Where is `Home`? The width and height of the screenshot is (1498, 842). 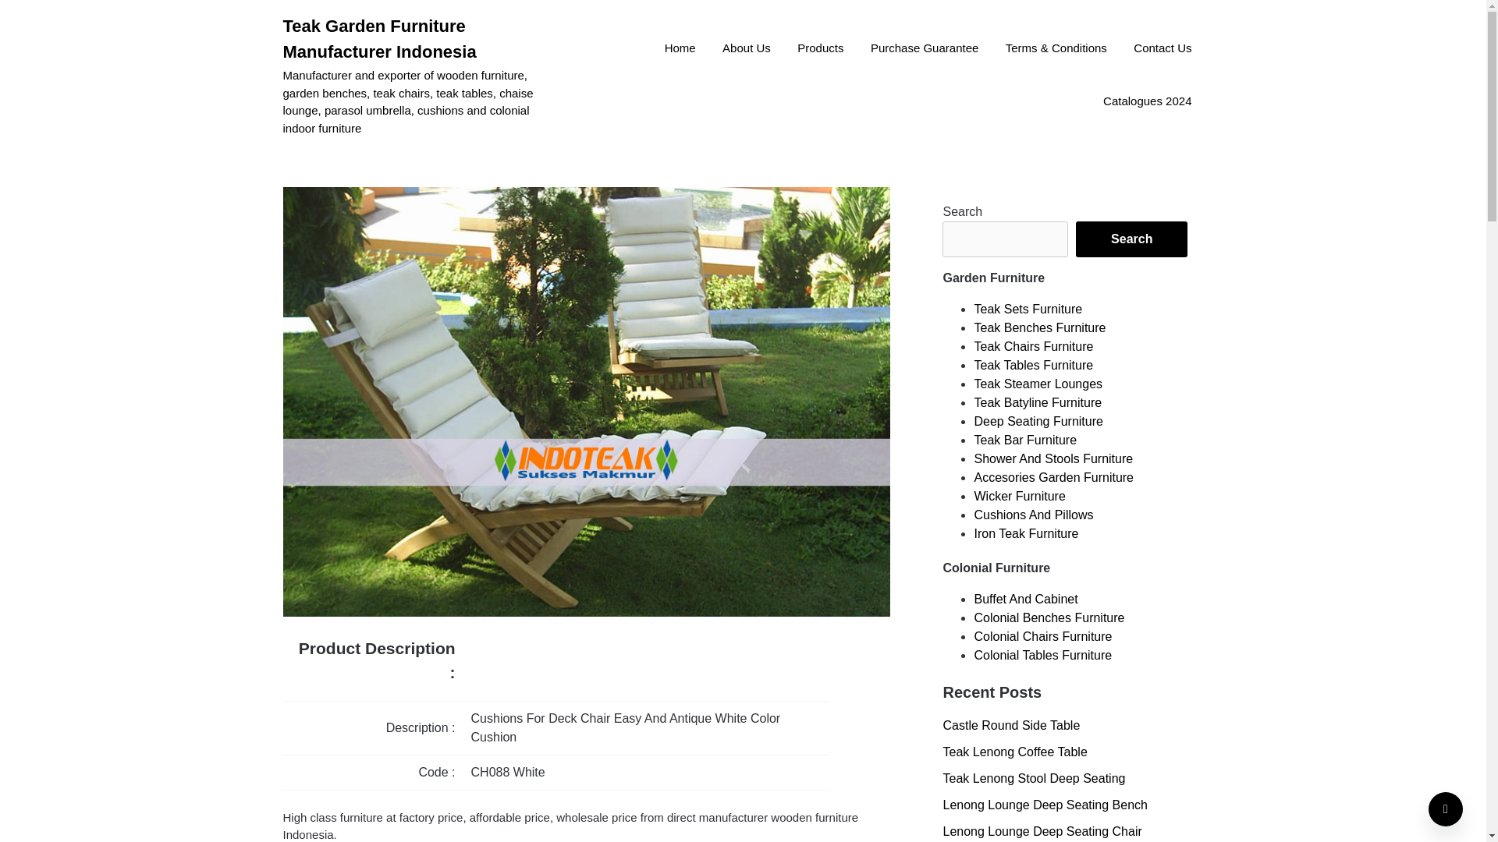 Home is located at coordinates (680, 49).